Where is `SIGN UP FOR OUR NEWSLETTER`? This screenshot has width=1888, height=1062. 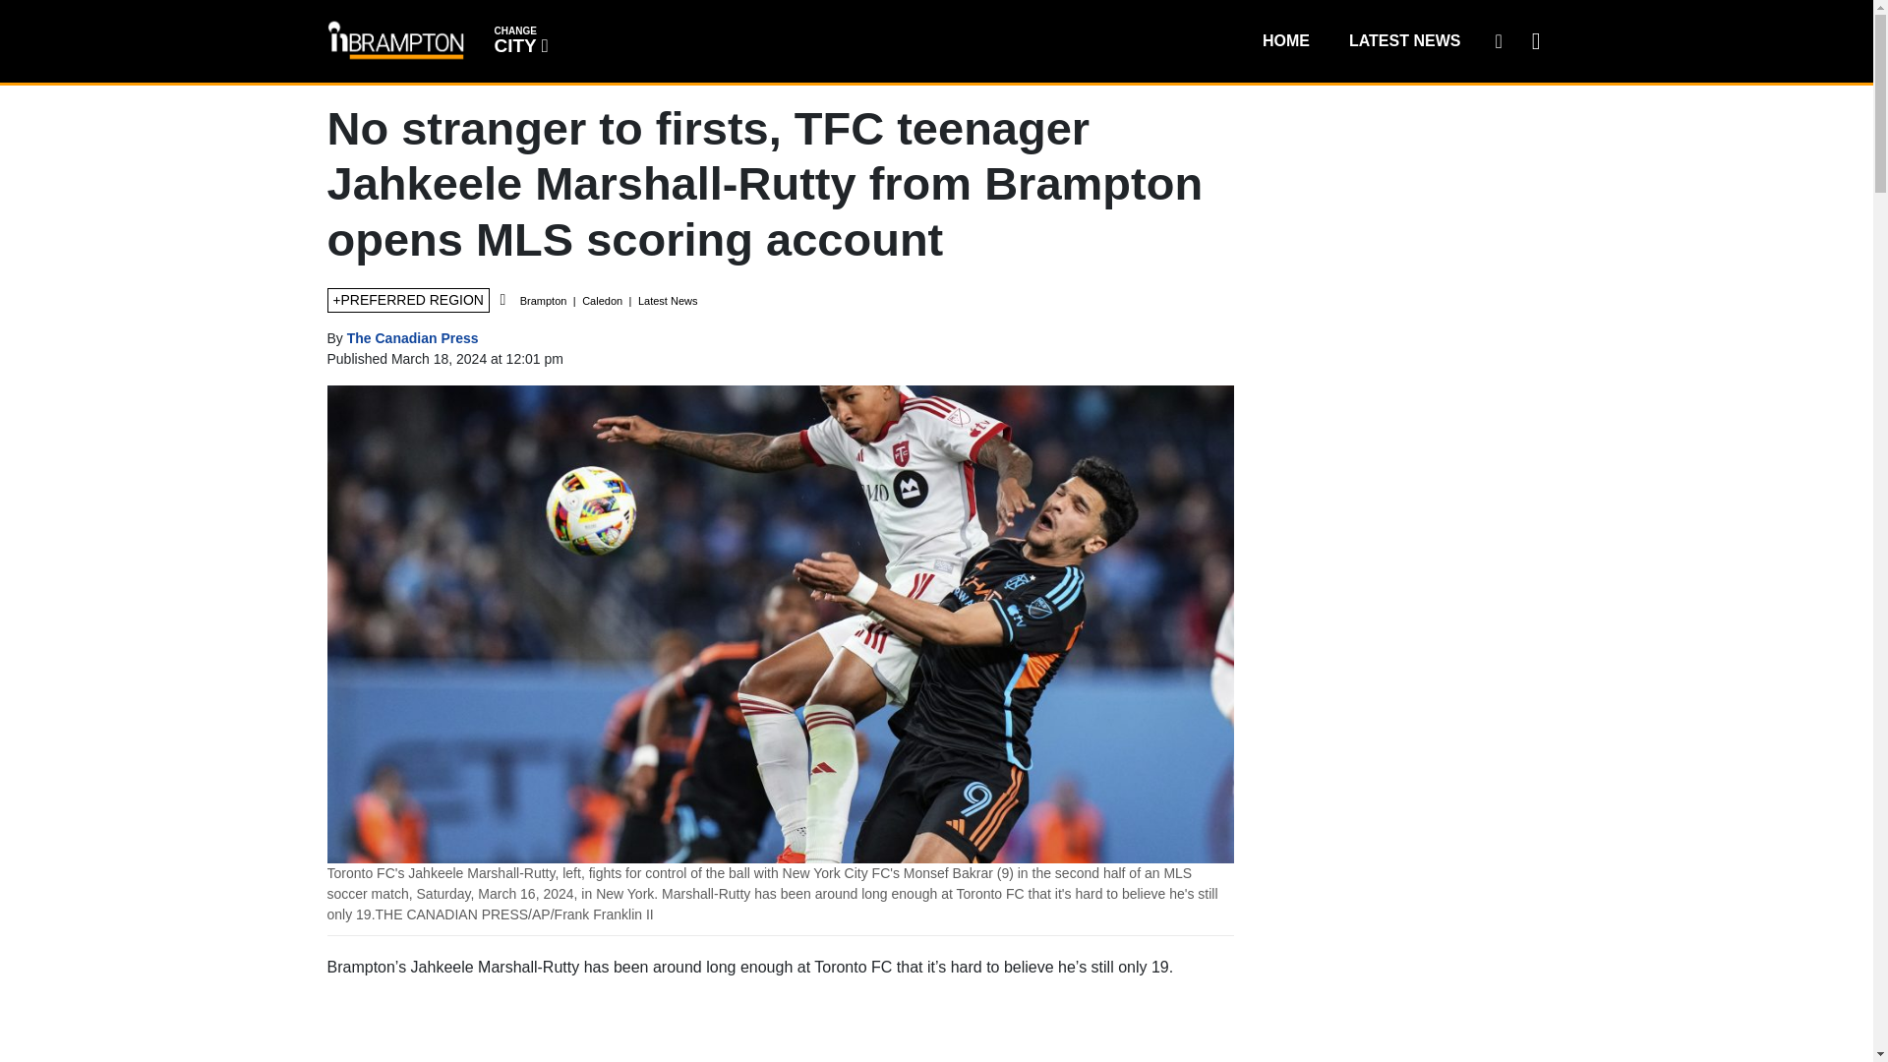 SIGN UP FOR OUR NEWSLETTER is located at coordinates (1498, 40).